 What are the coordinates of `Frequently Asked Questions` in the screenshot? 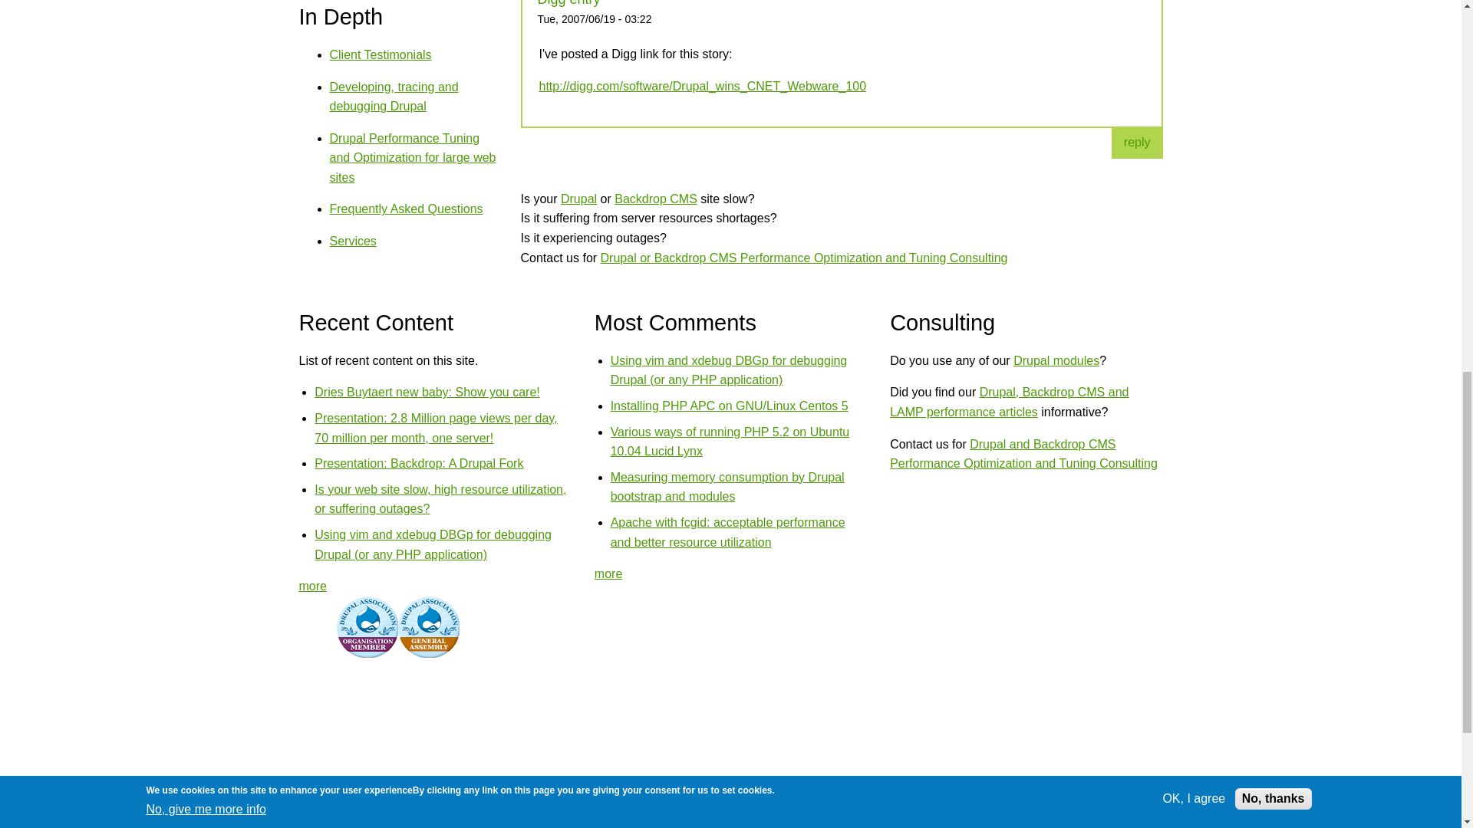 It's located at (407, 209).